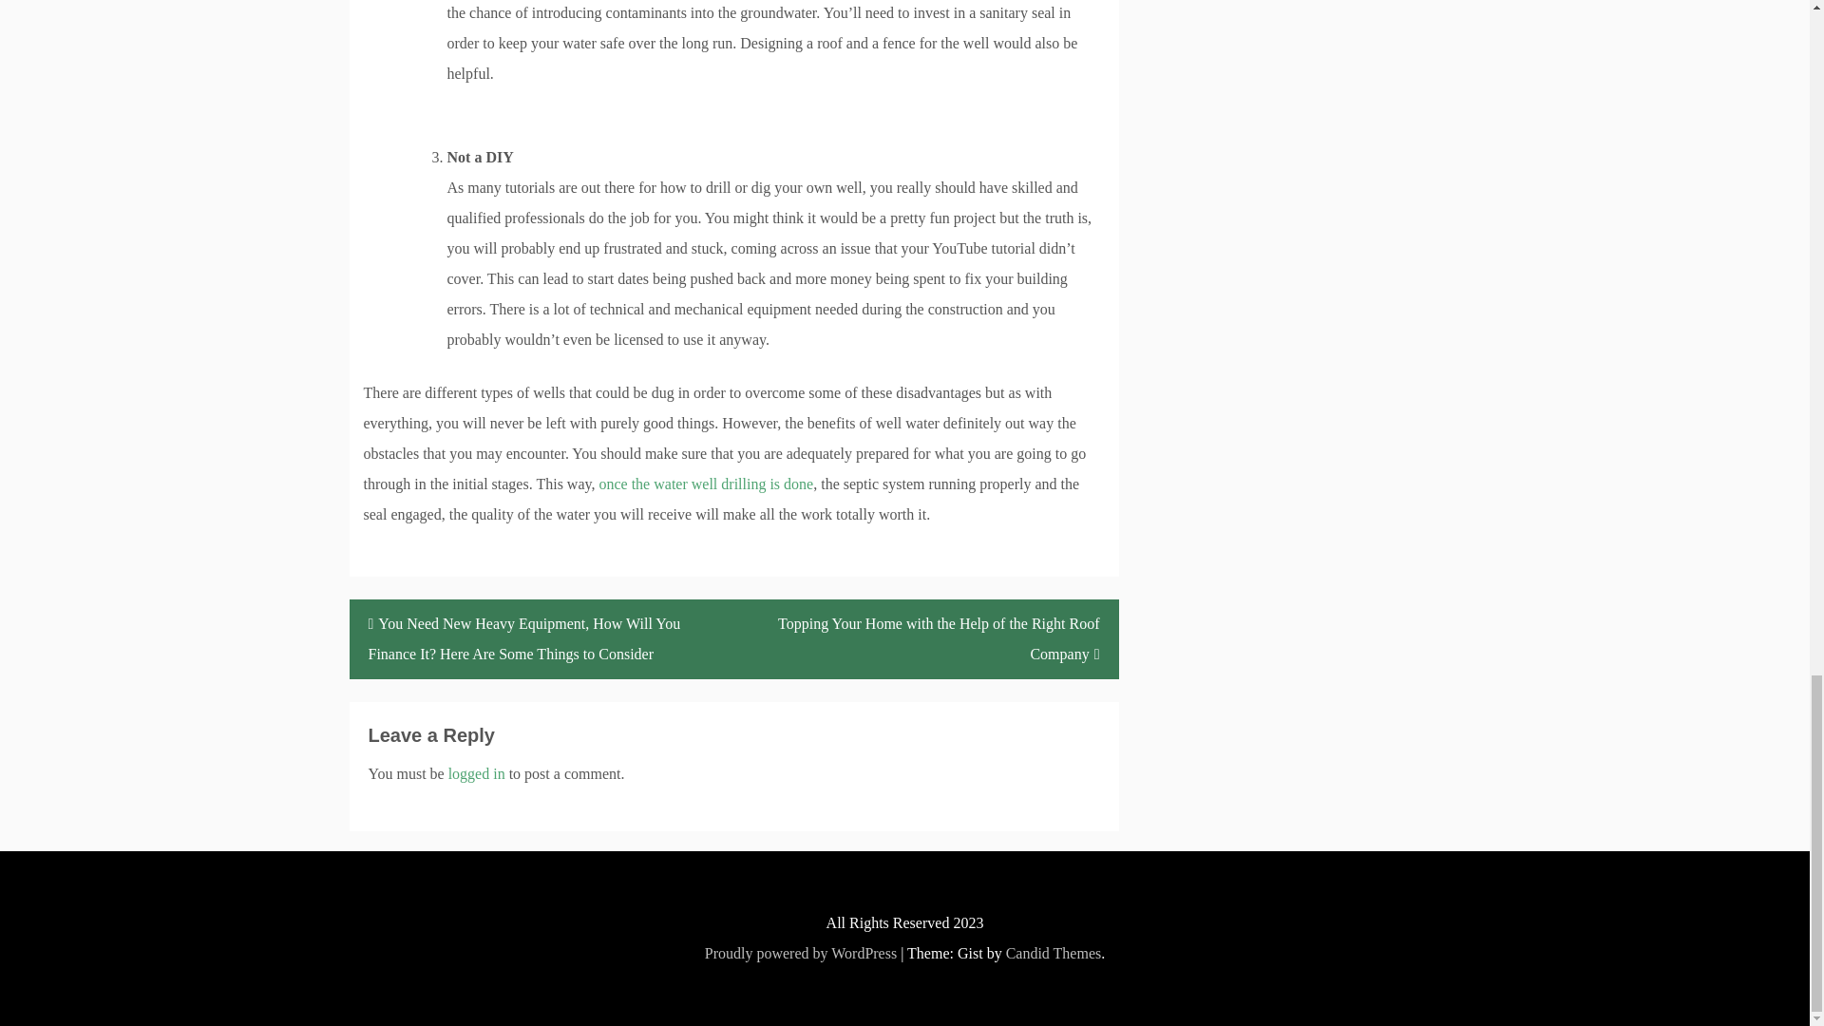 The width and height of the screenshot is (1824, 1026). Describe the element at coordinates (925, 638) in the screenshot. I see `Topping Your Home with the Help of the Right Roof Company` at that location.